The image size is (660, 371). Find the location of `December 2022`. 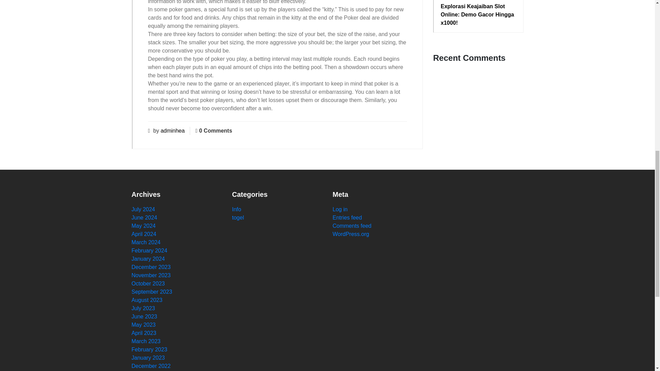

December 2022 is located at coordinates (151, 366).